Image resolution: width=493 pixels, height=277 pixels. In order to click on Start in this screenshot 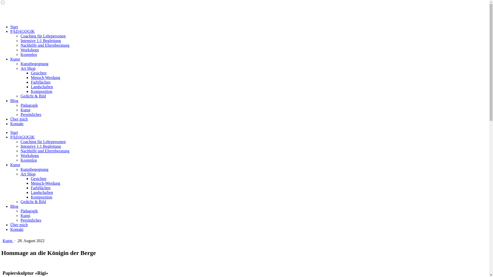, I will do `click(14, 27)`.